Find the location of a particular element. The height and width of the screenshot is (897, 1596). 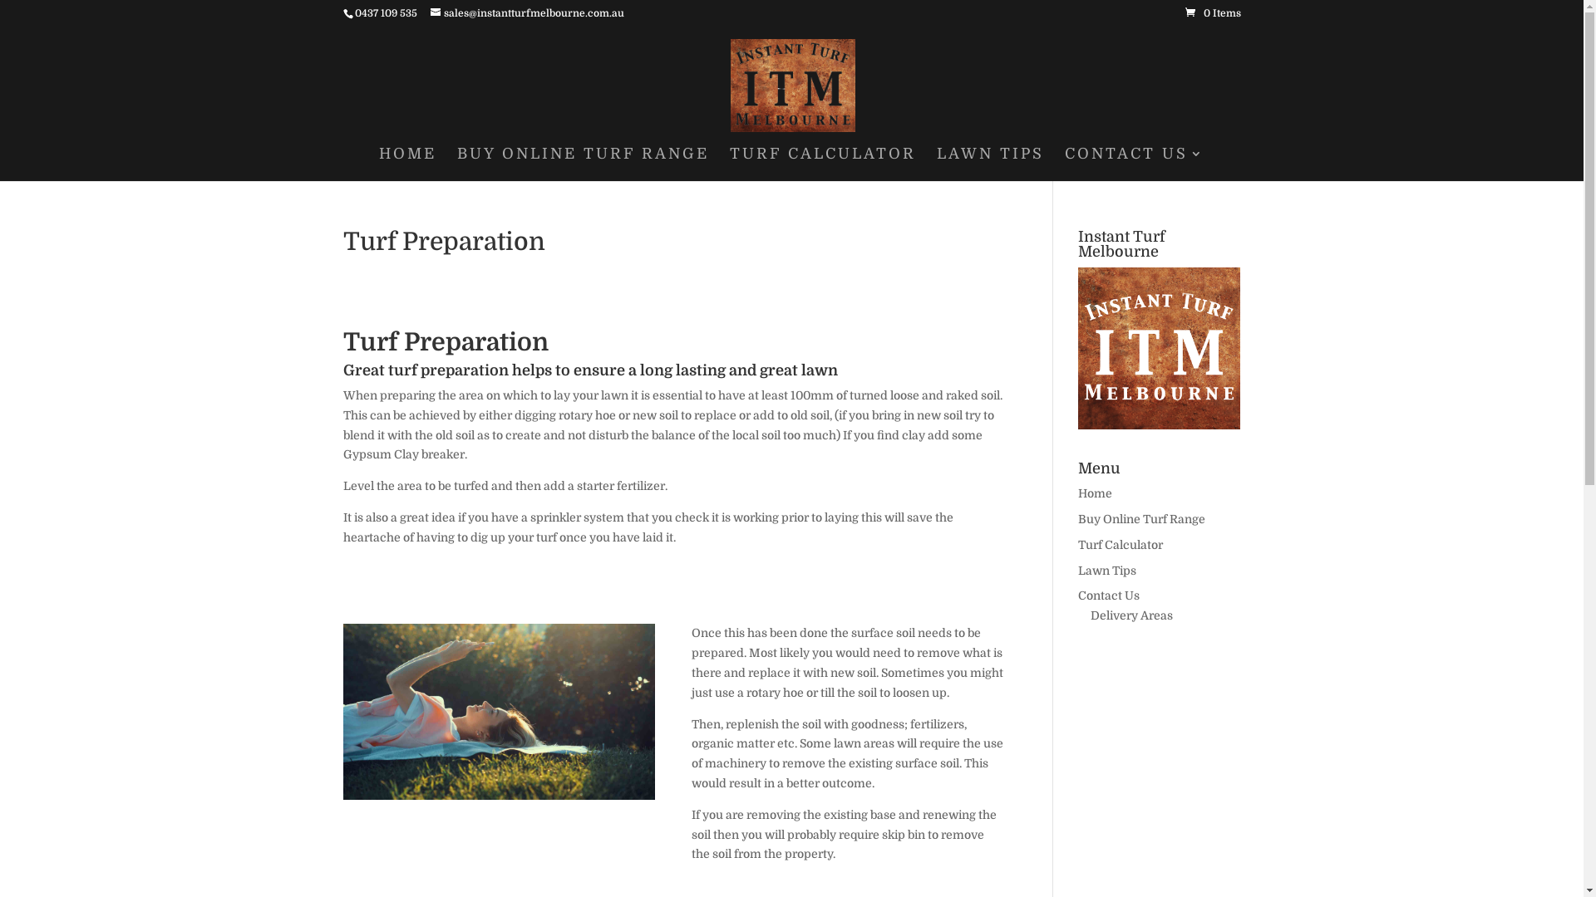

LAWN TIPS is located at coordinates (991, 164).